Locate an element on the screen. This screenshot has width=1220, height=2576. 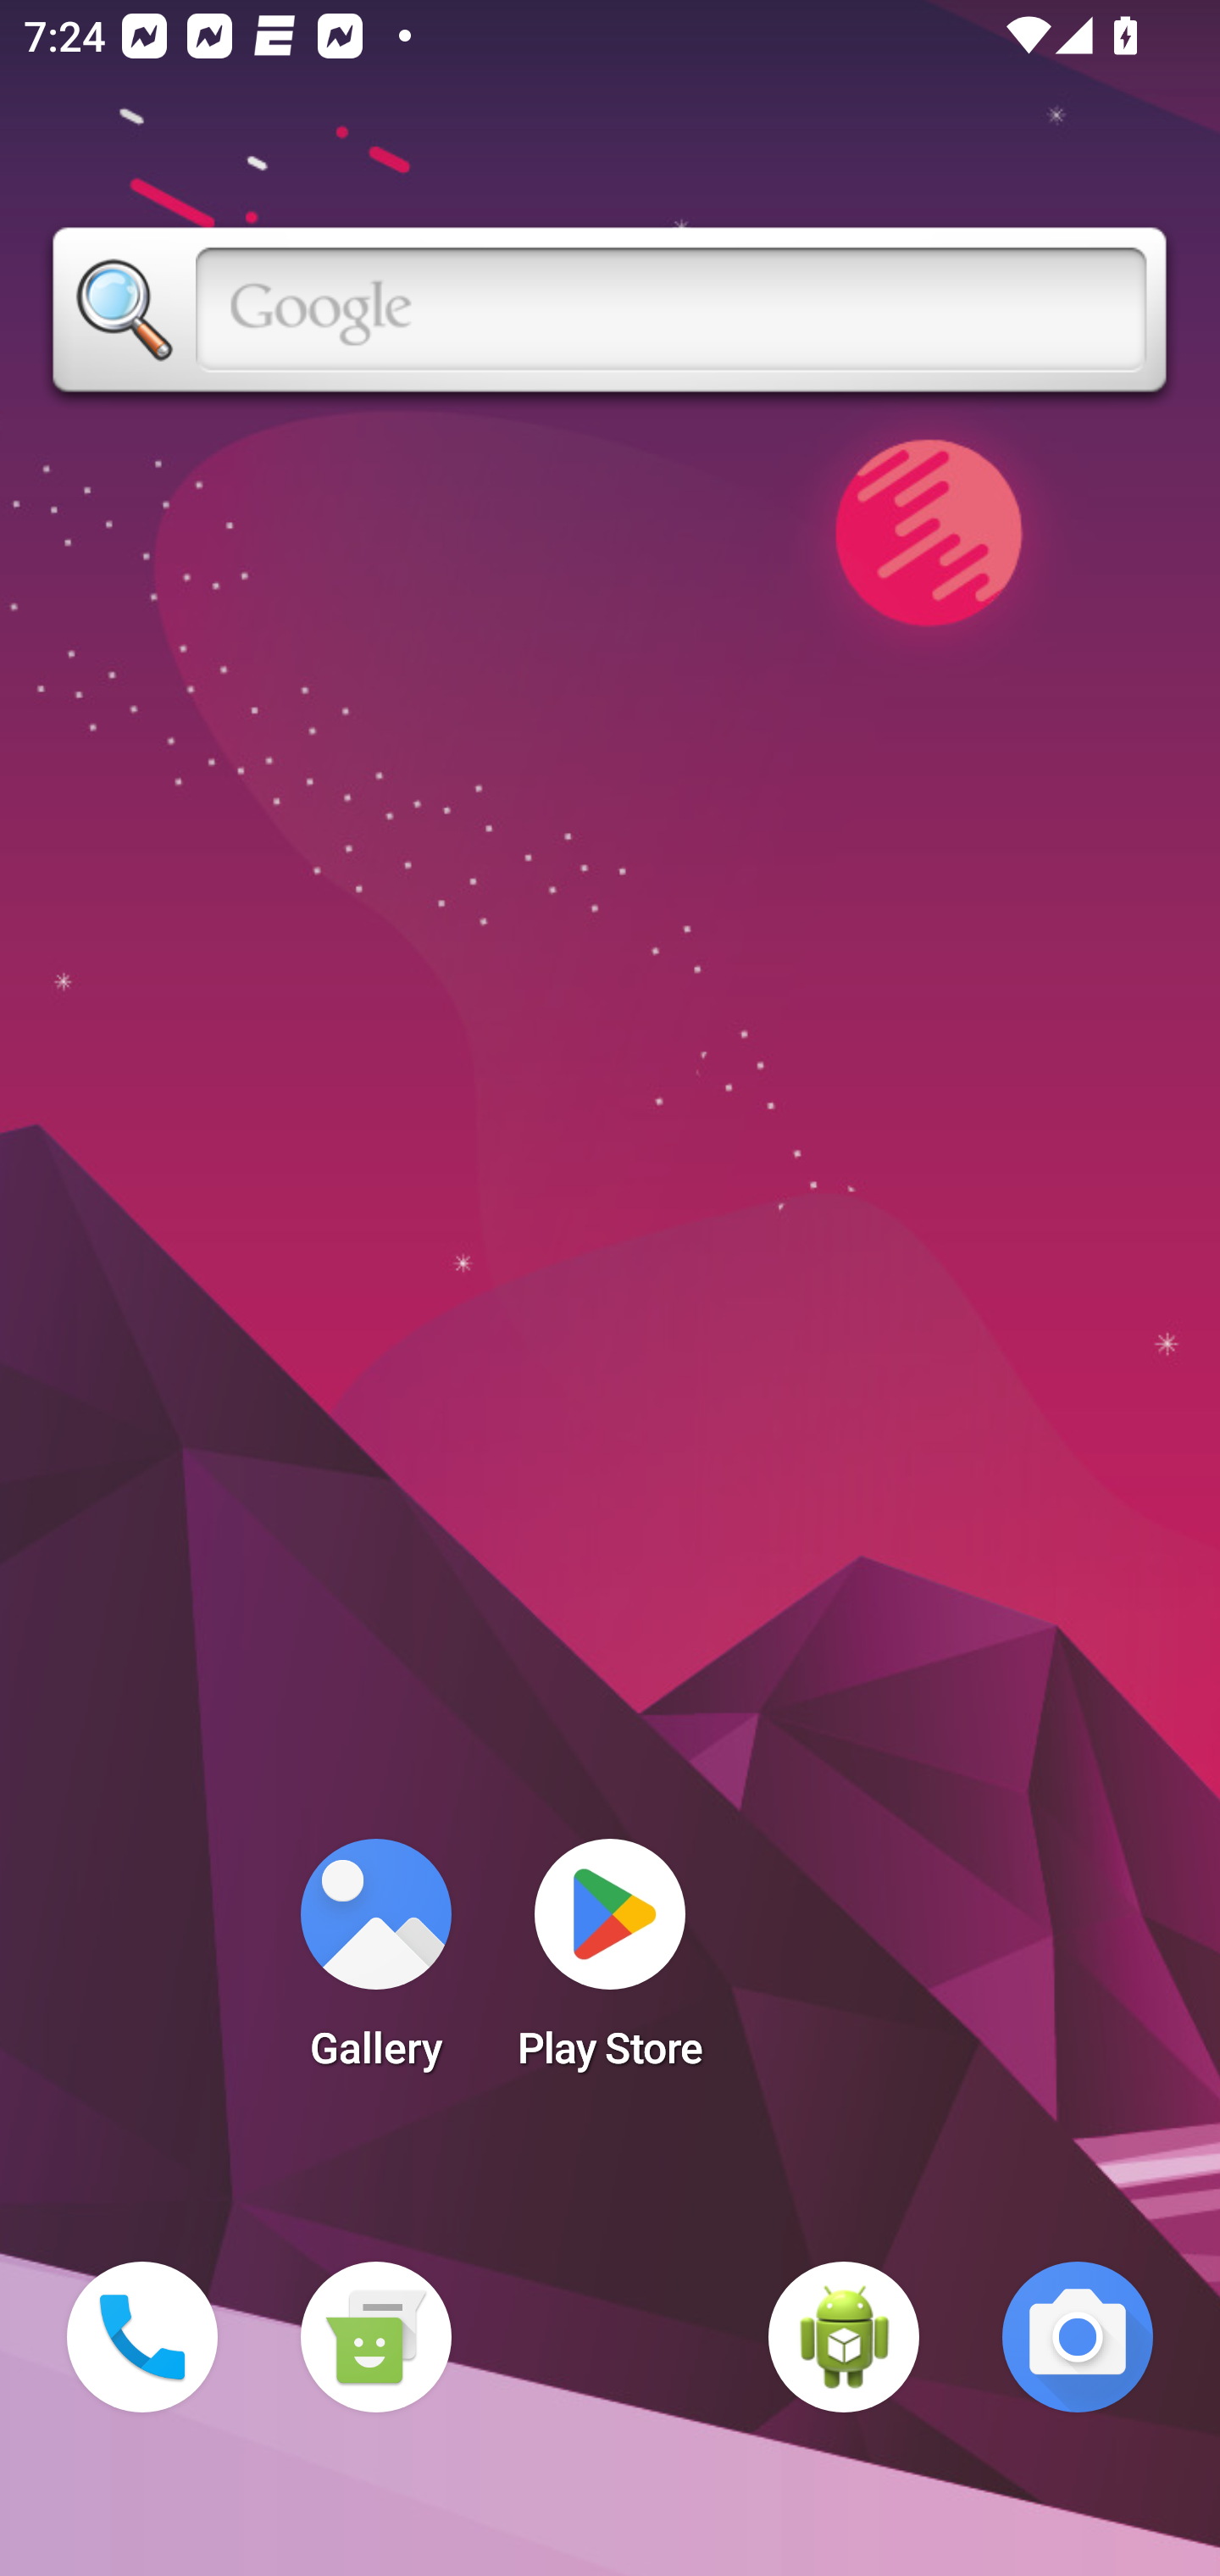
Play Store is located at coordinates (610, 1964).